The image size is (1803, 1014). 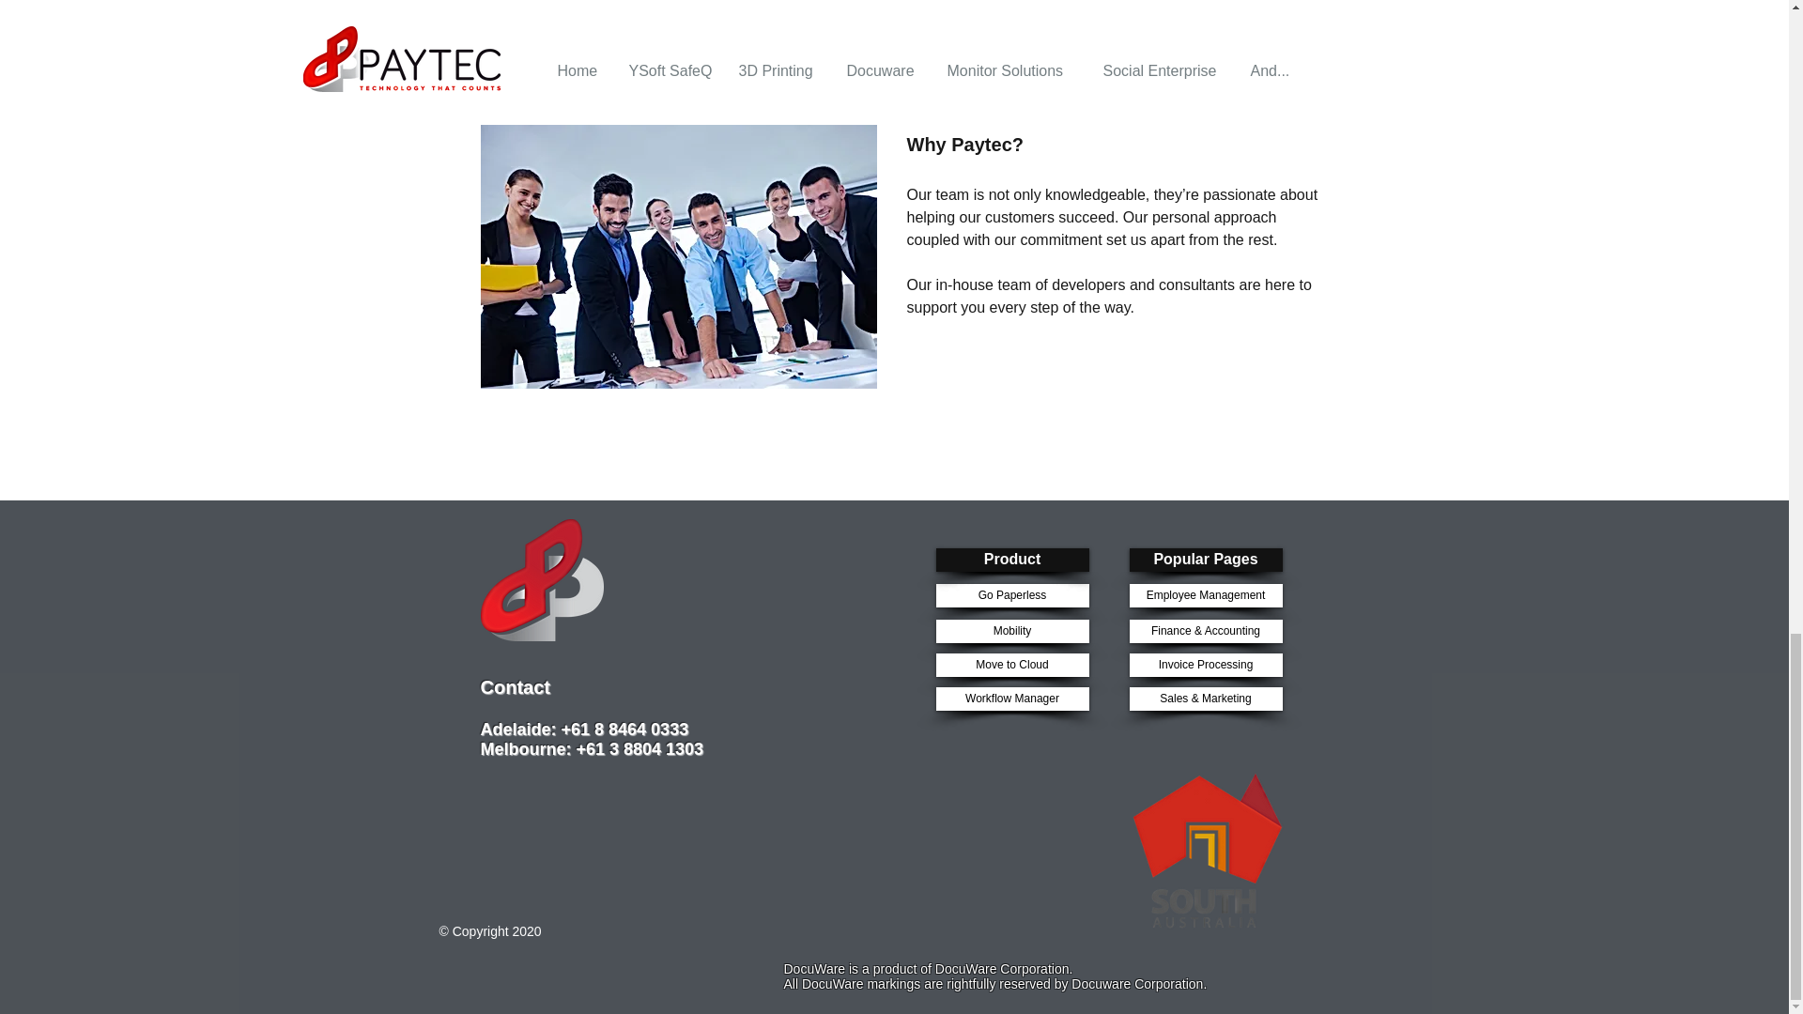 I want to click on Workflow Manager, so click(x=1012, y=699).